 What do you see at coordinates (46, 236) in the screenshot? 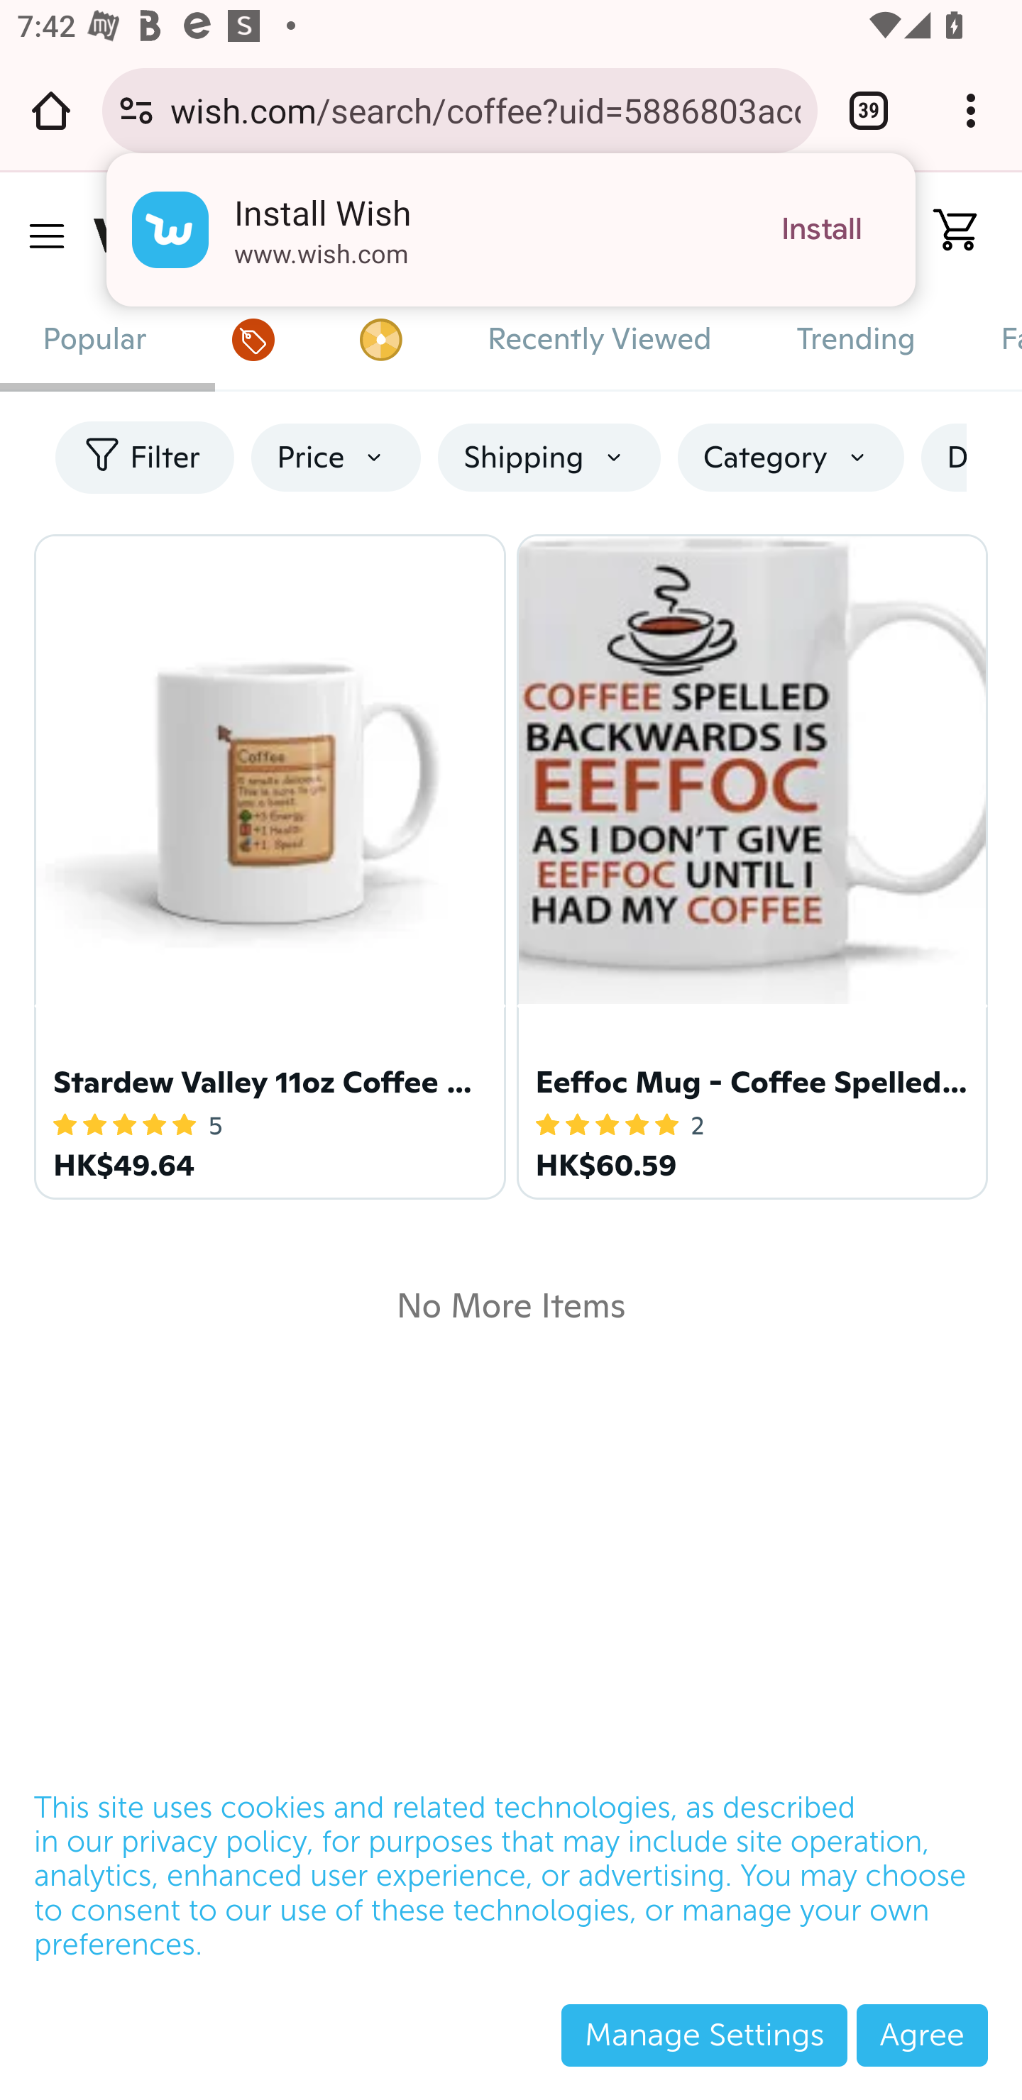
I see `Main Menu` at bounding box center [46, 236].